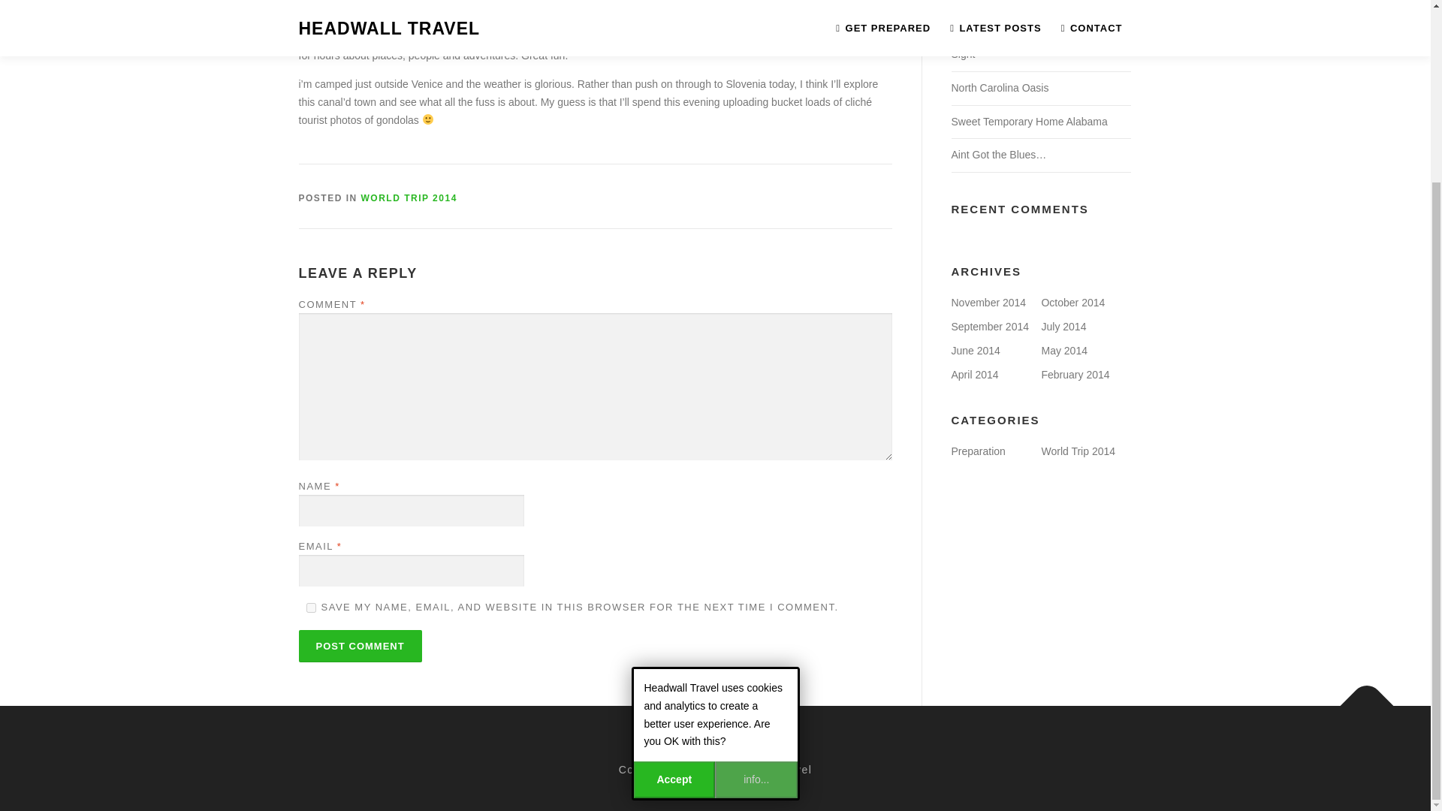  I want to click on September 2014, so click(990, 326).